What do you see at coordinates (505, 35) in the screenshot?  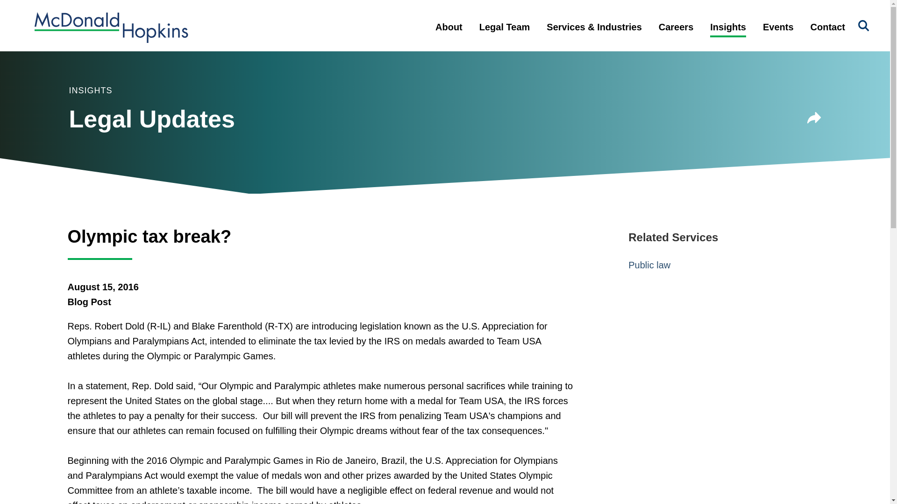 I see `Legal Team` at bounding box center [505, 35].